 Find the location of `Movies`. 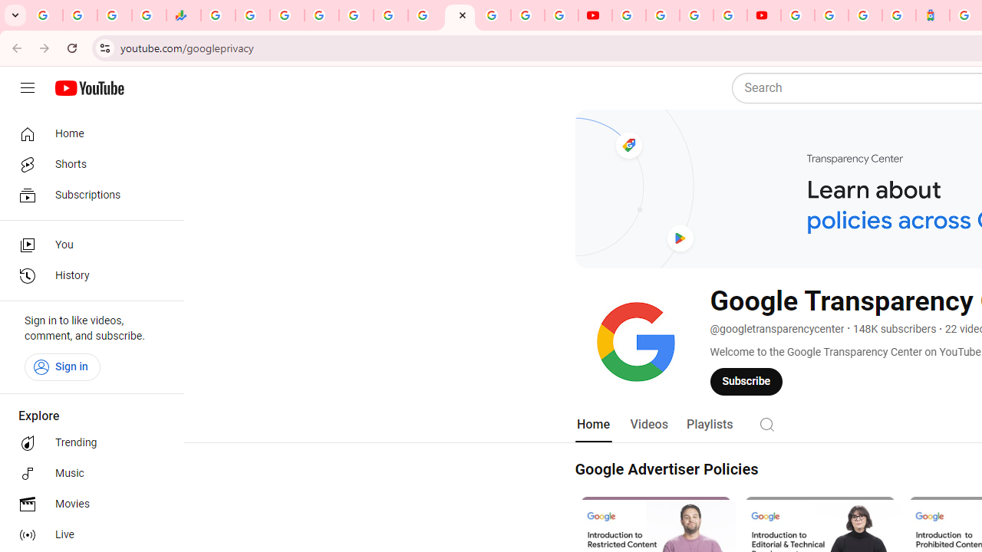

Movies is located at coordinates (87, 504).